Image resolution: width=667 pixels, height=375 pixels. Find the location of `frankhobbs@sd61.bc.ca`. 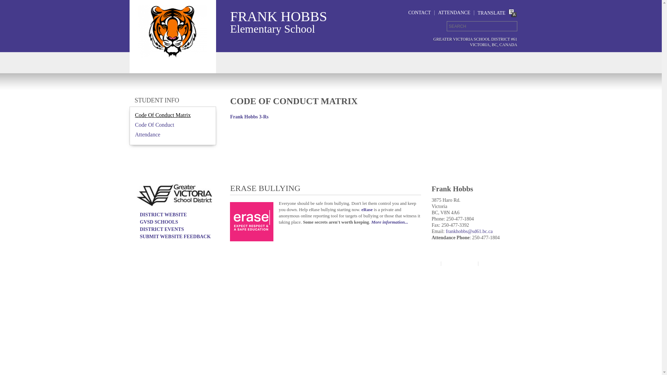

frankhobbs@sd61.bc.ca is located at coordinates (469, 231).